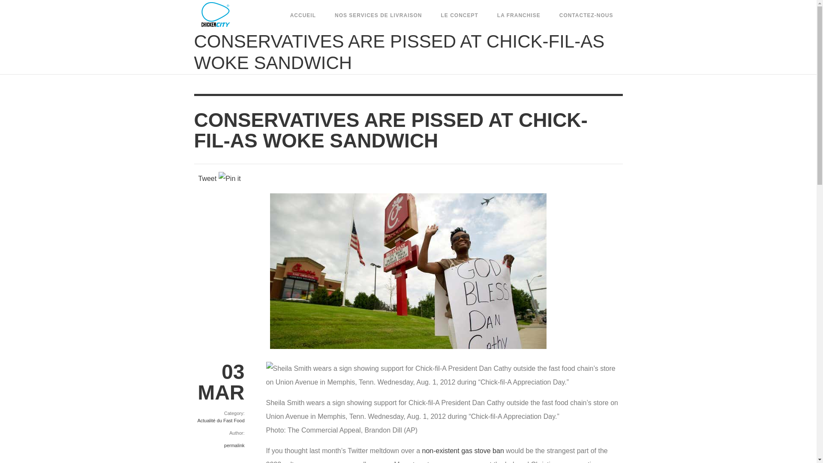 The height and width of the screenshot is (463, 823). What do you see at coordinates (219, 382) in the screenshot?
I see `10:22 am` at bounding box center [219, 382].